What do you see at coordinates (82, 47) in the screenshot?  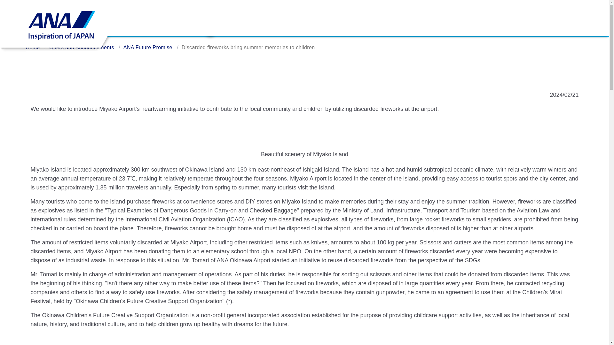 I see `Offers and Announcements` at bounding box center [82, 47].